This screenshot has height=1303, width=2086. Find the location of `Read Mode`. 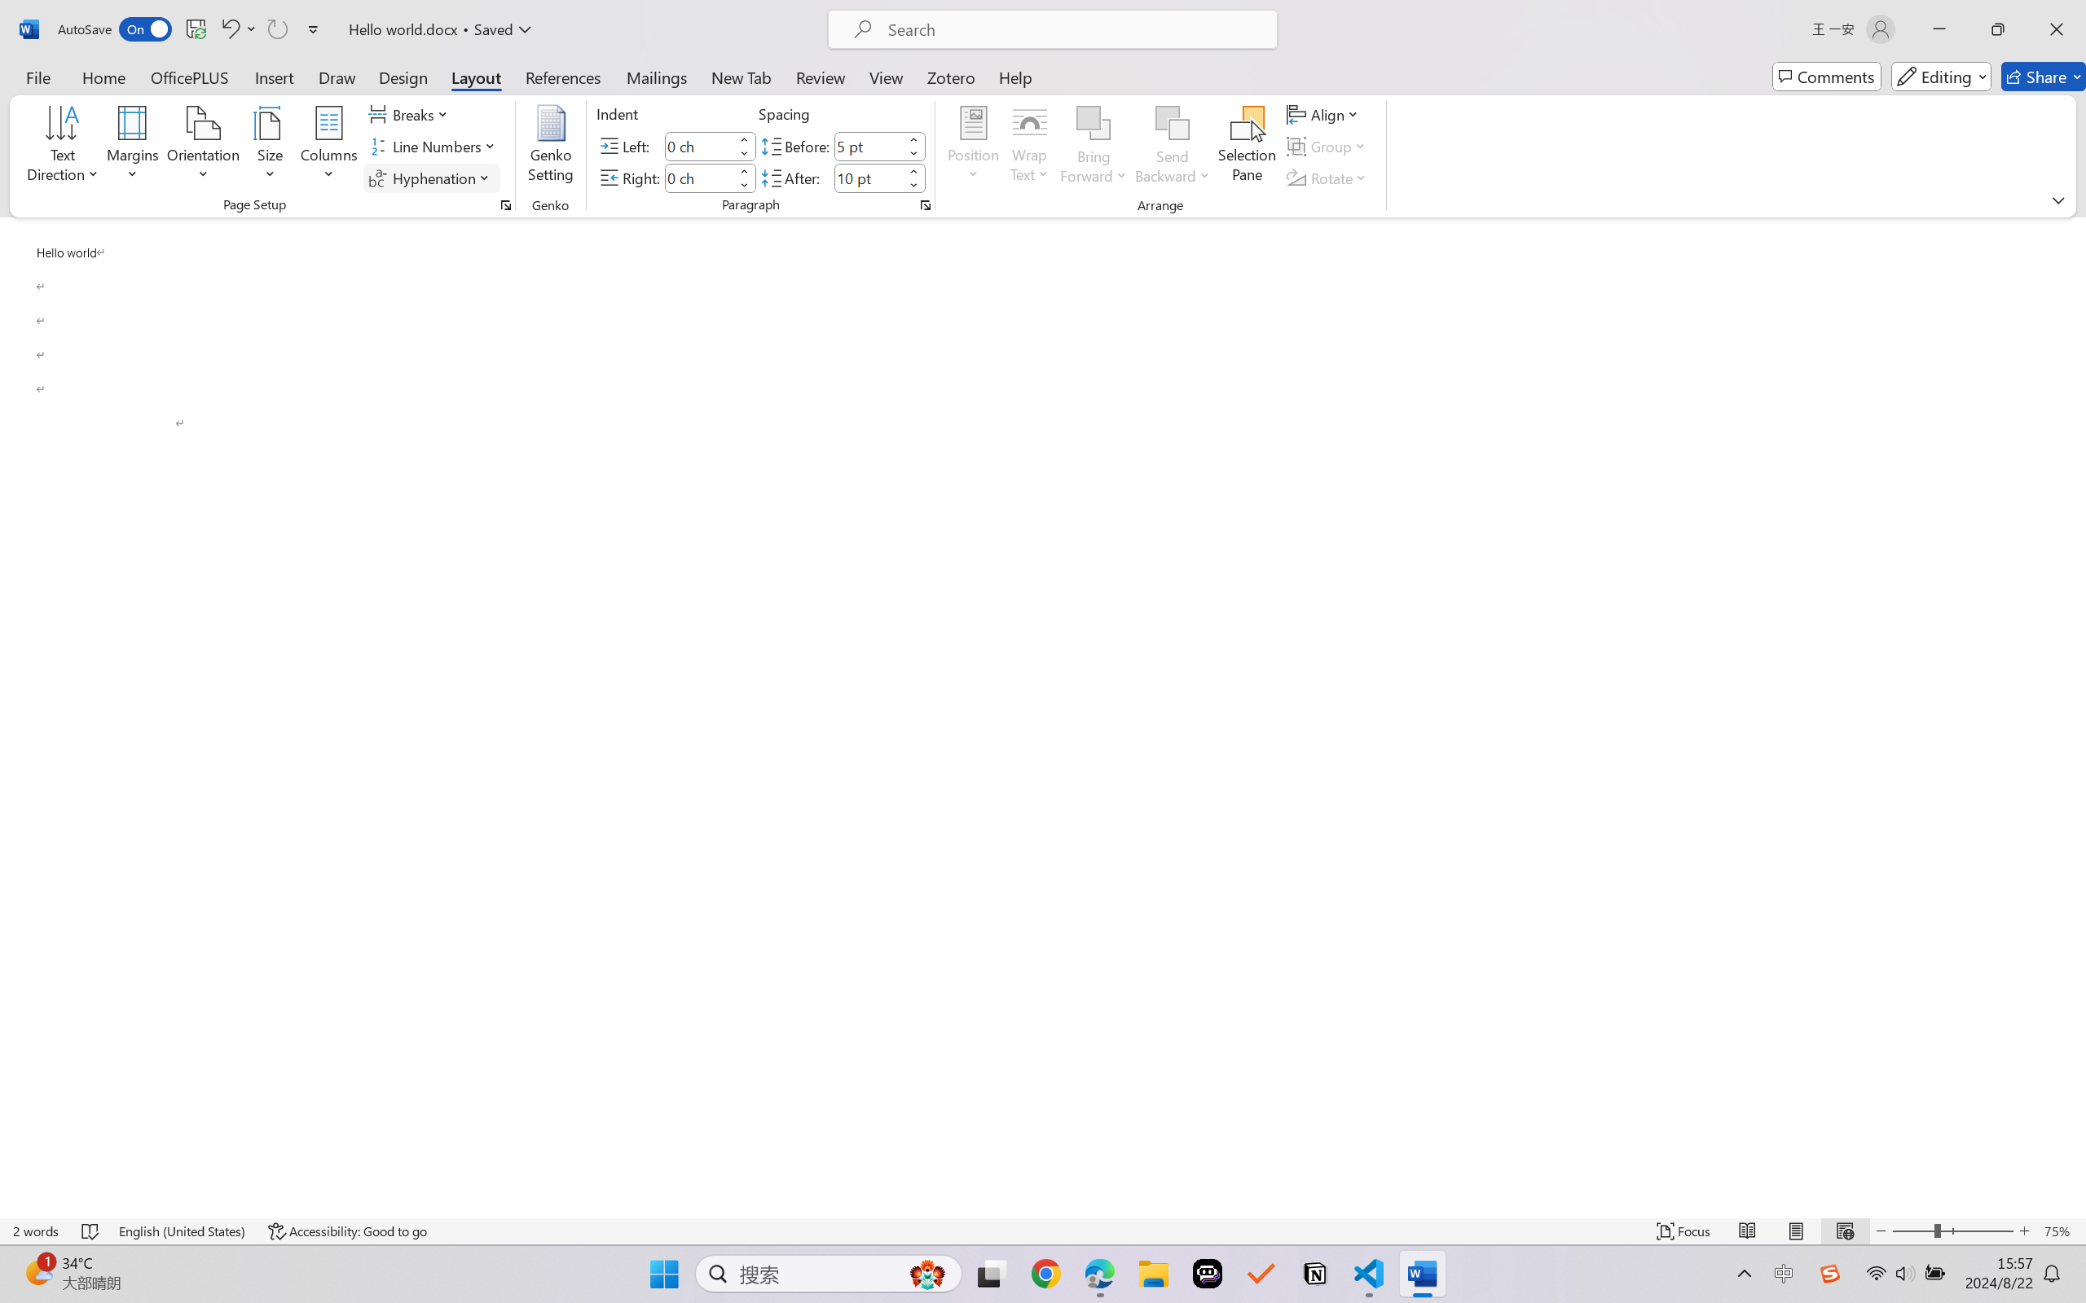

Read Mode is located at coordinates (1748, 1231).